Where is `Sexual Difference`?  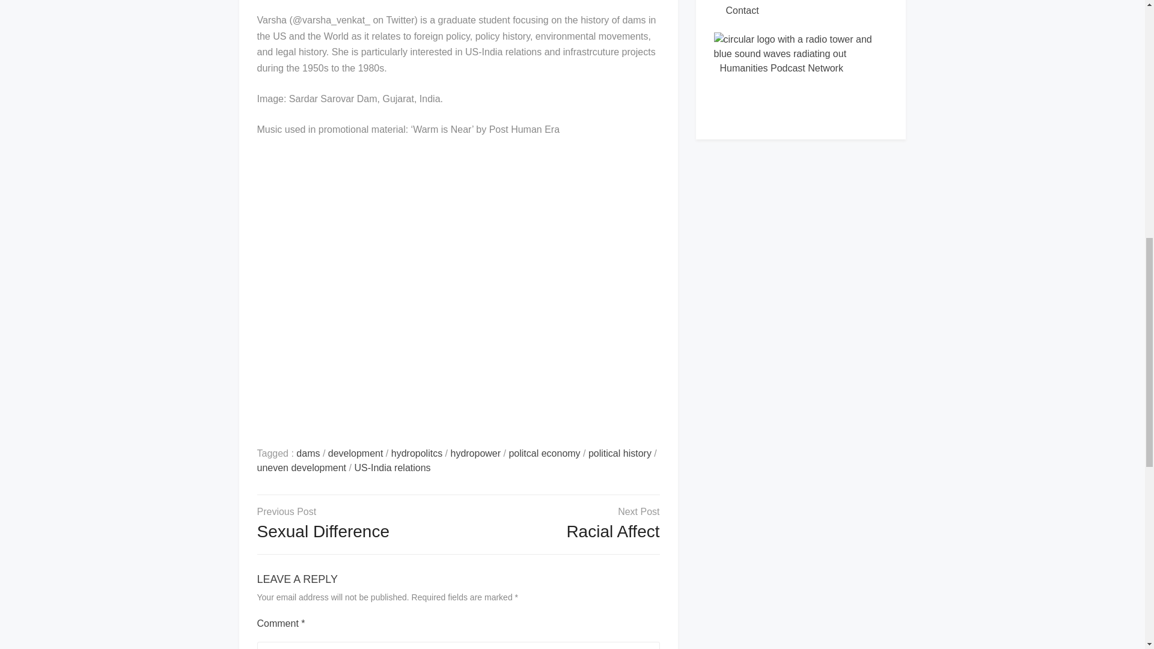 Sexual Difference is located at coordinates (323, 531).